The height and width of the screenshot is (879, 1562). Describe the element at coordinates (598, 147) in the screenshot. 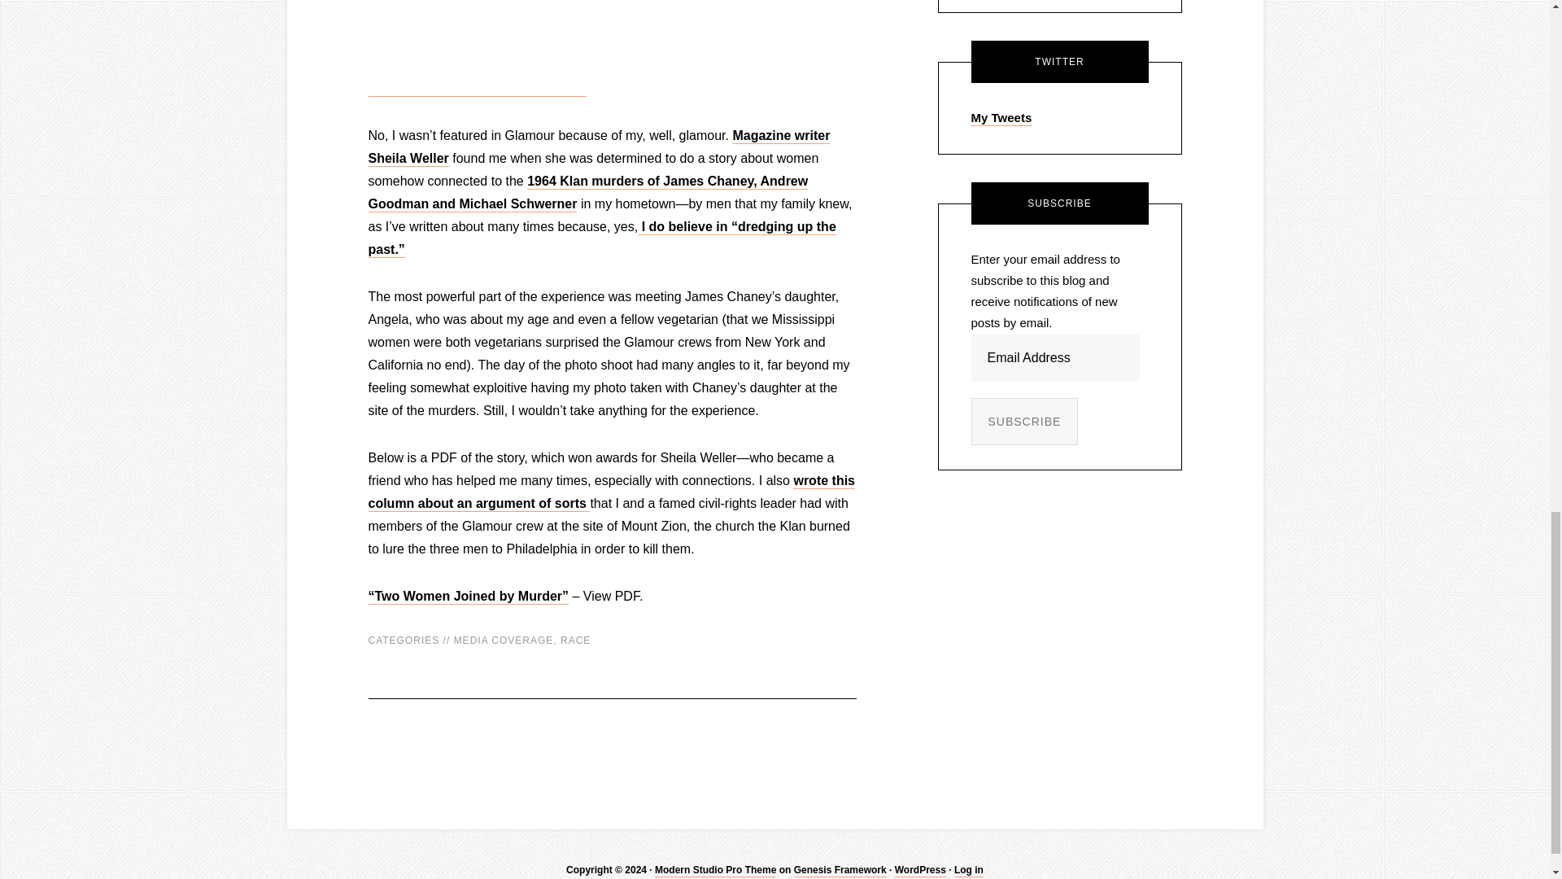

I see `Magazine writer Sheila Weller` at that location.